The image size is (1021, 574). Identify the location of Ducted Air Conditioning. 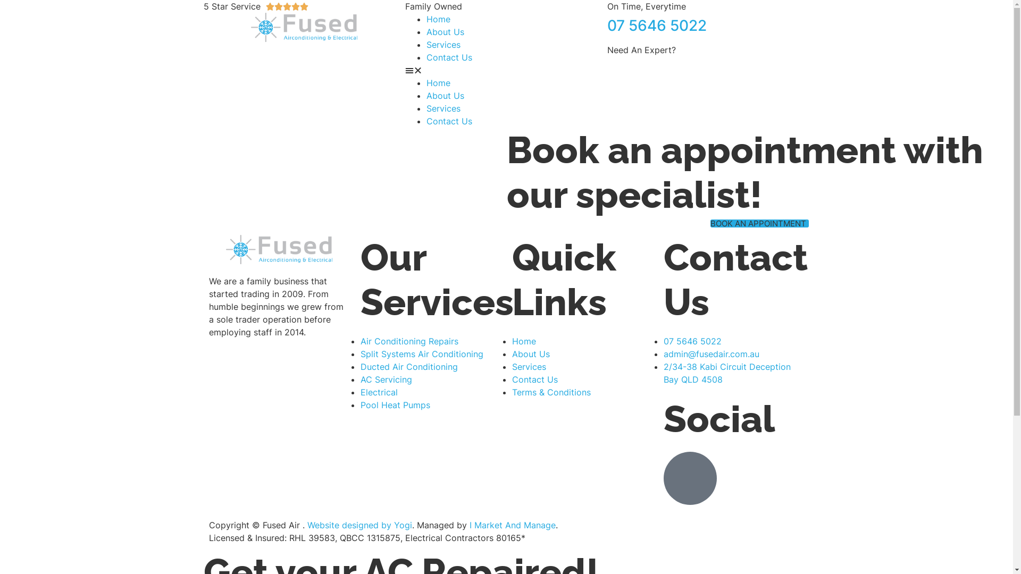
(409, 367).